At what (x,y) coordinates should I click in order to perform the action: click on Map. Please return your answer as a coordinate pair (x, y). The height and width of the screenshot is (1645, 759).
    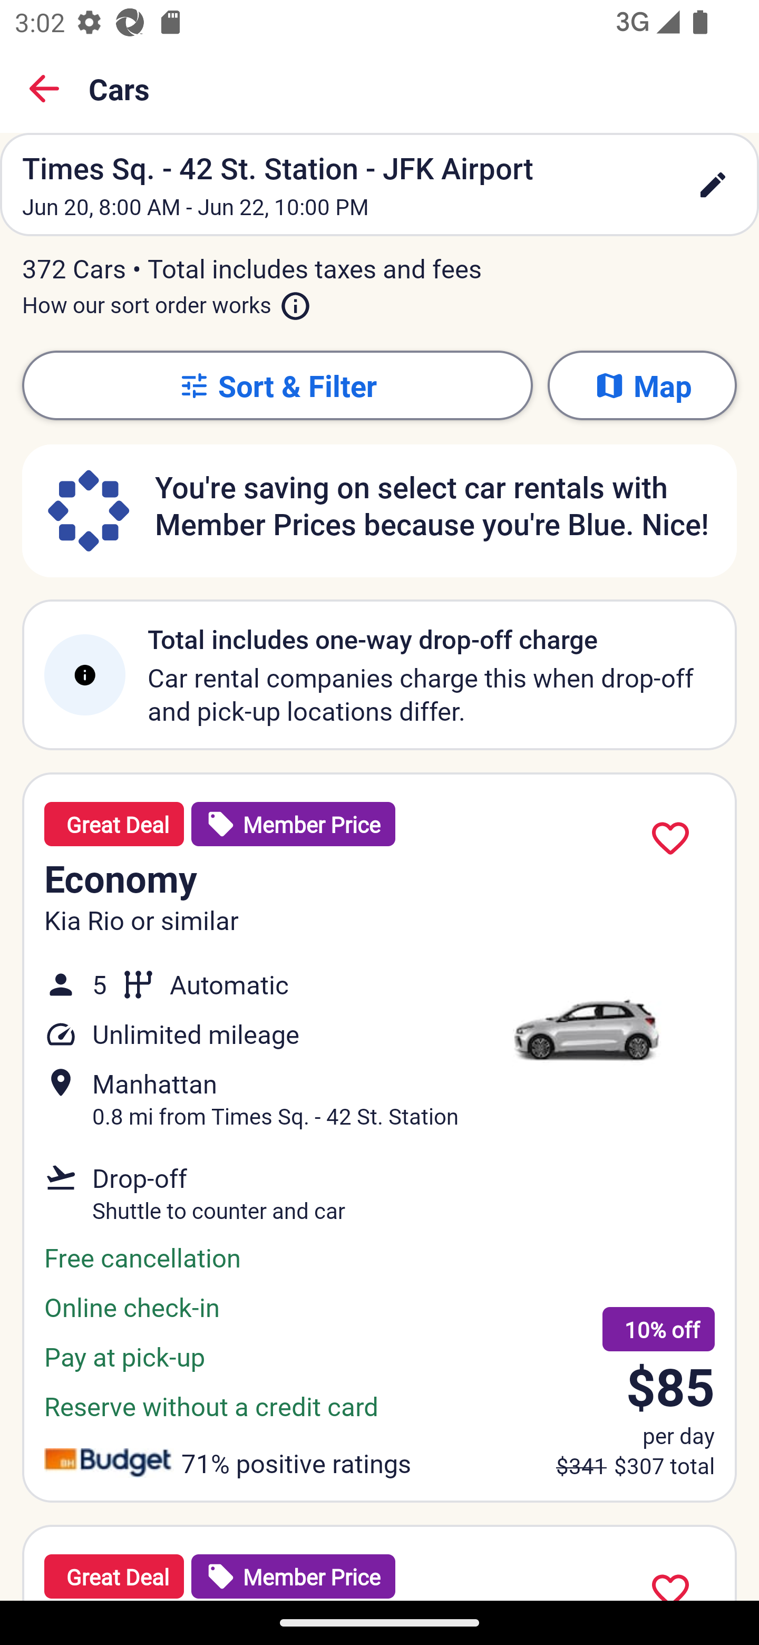
    Looking at the image, I should click on (642, 385).